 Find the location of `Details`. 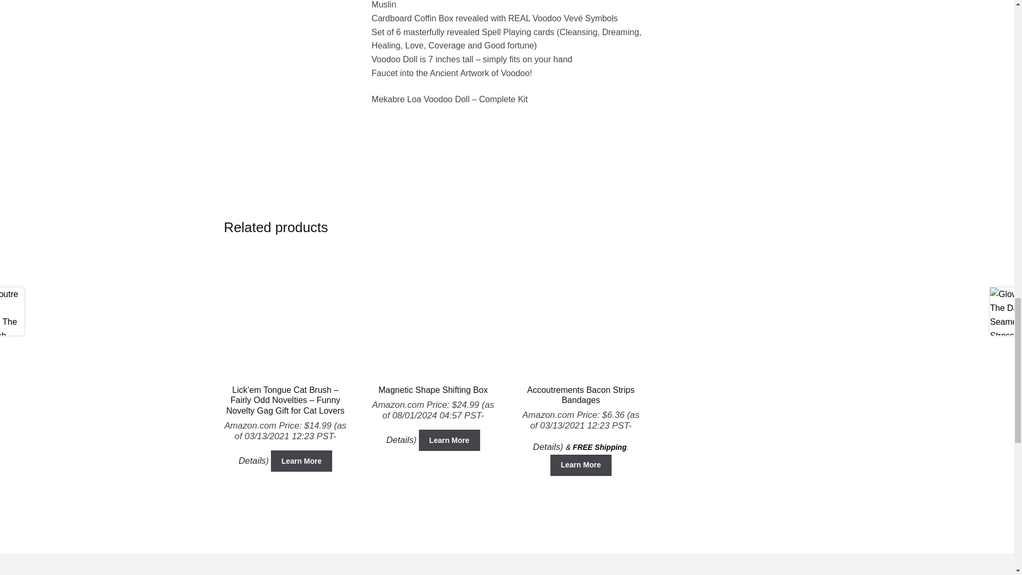

Details is located at coordinates (400, 440).